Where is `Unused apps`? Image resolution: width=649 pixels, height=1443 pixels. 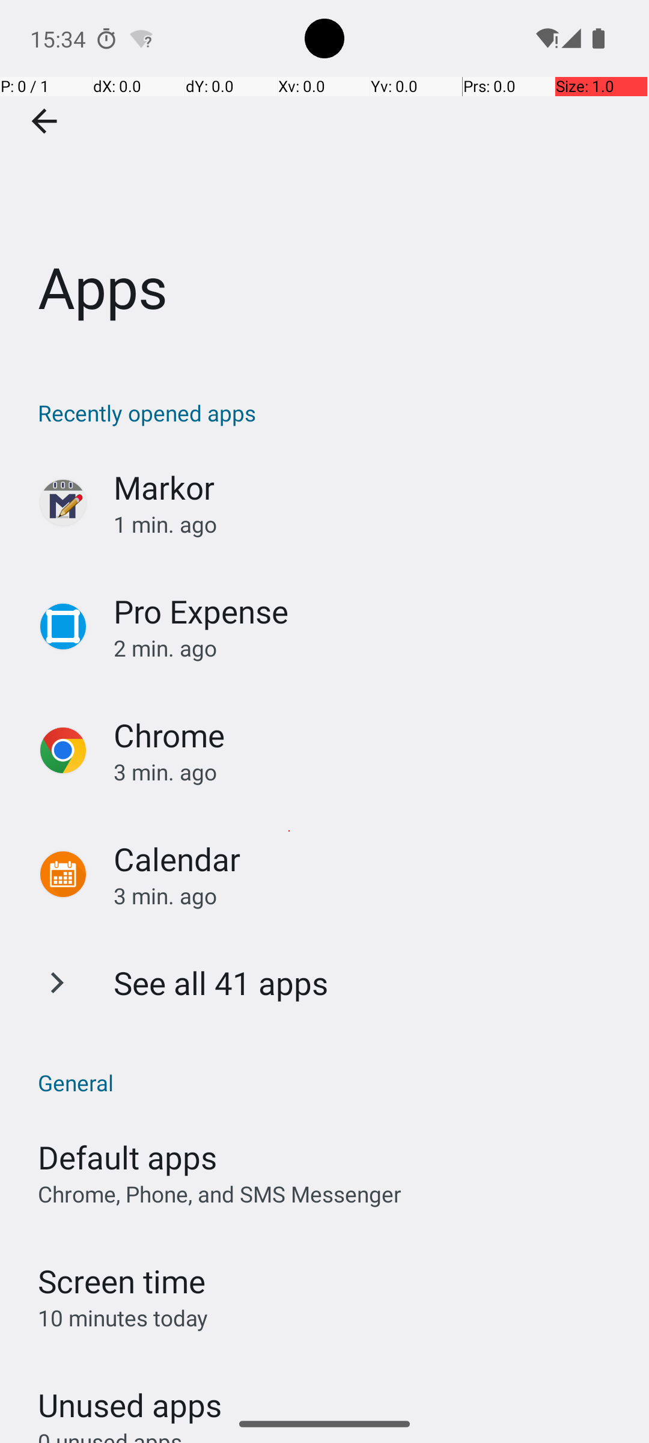
Unused apps is located at coordinates (130, 1394).